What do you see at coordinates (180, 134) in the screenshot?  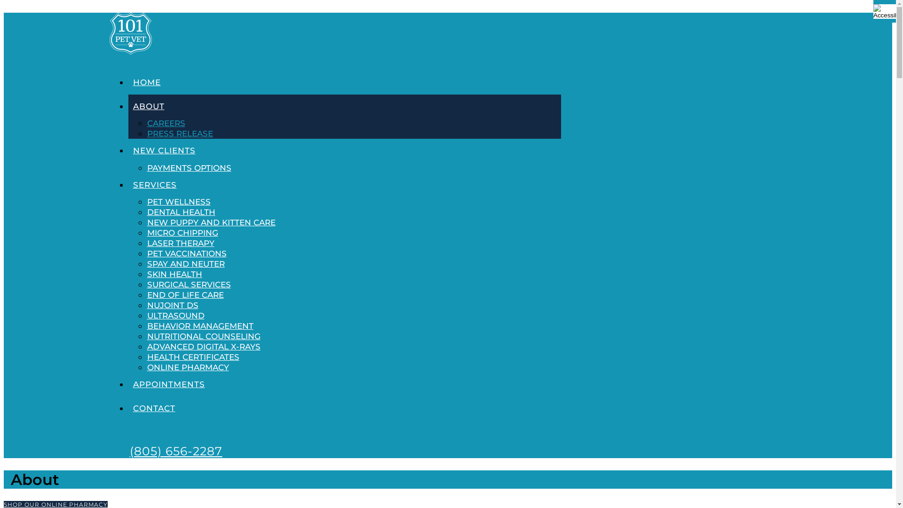 I see `PRESS RELEASE` at bounding box center [180, 134].